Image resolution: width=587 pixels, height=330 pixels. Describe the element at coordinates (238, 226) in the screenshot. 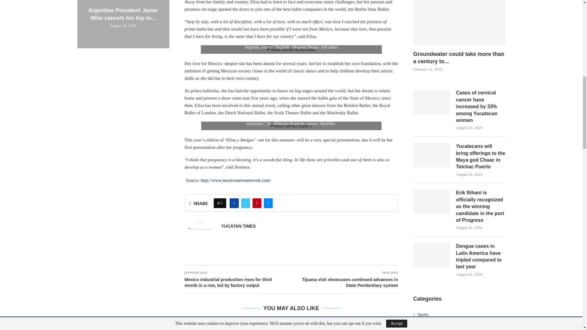

I see `Author Yucatan Times` at that location.